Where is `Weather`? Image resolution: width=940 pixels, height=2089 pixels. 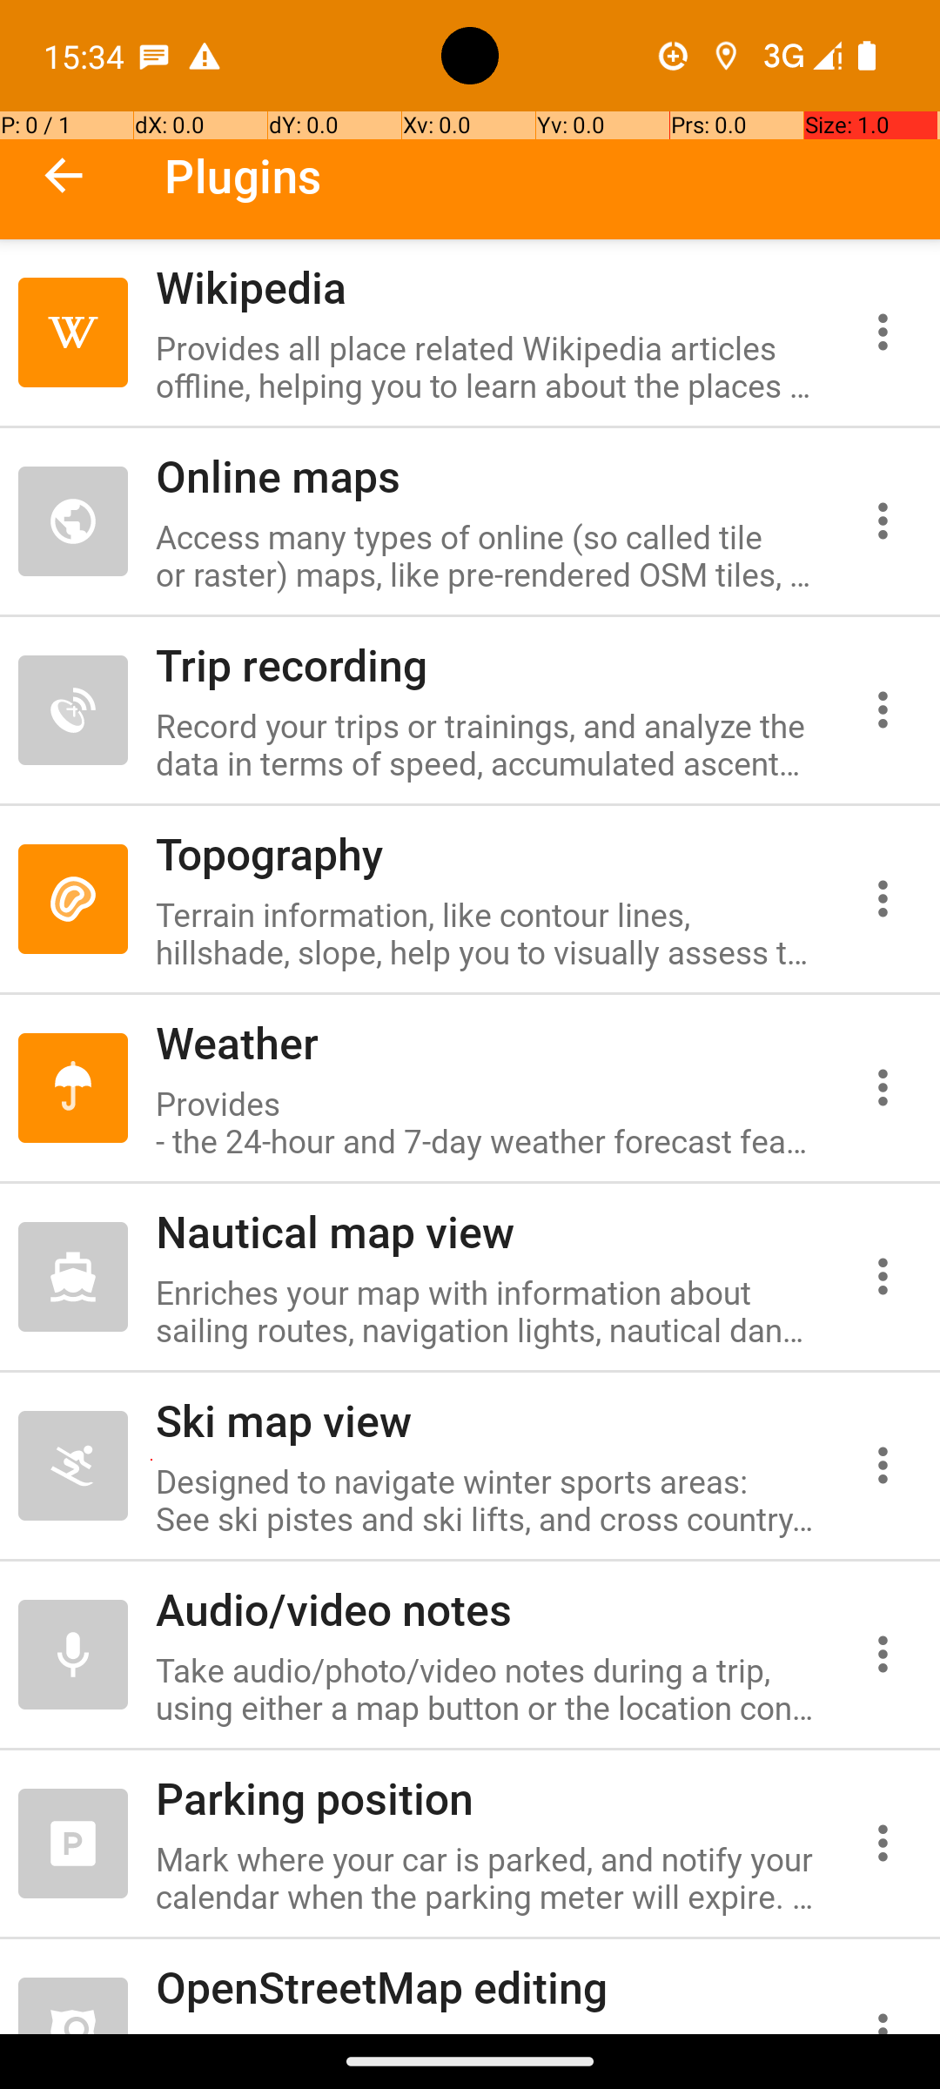
Weather is located at coordinates (486, 1043).